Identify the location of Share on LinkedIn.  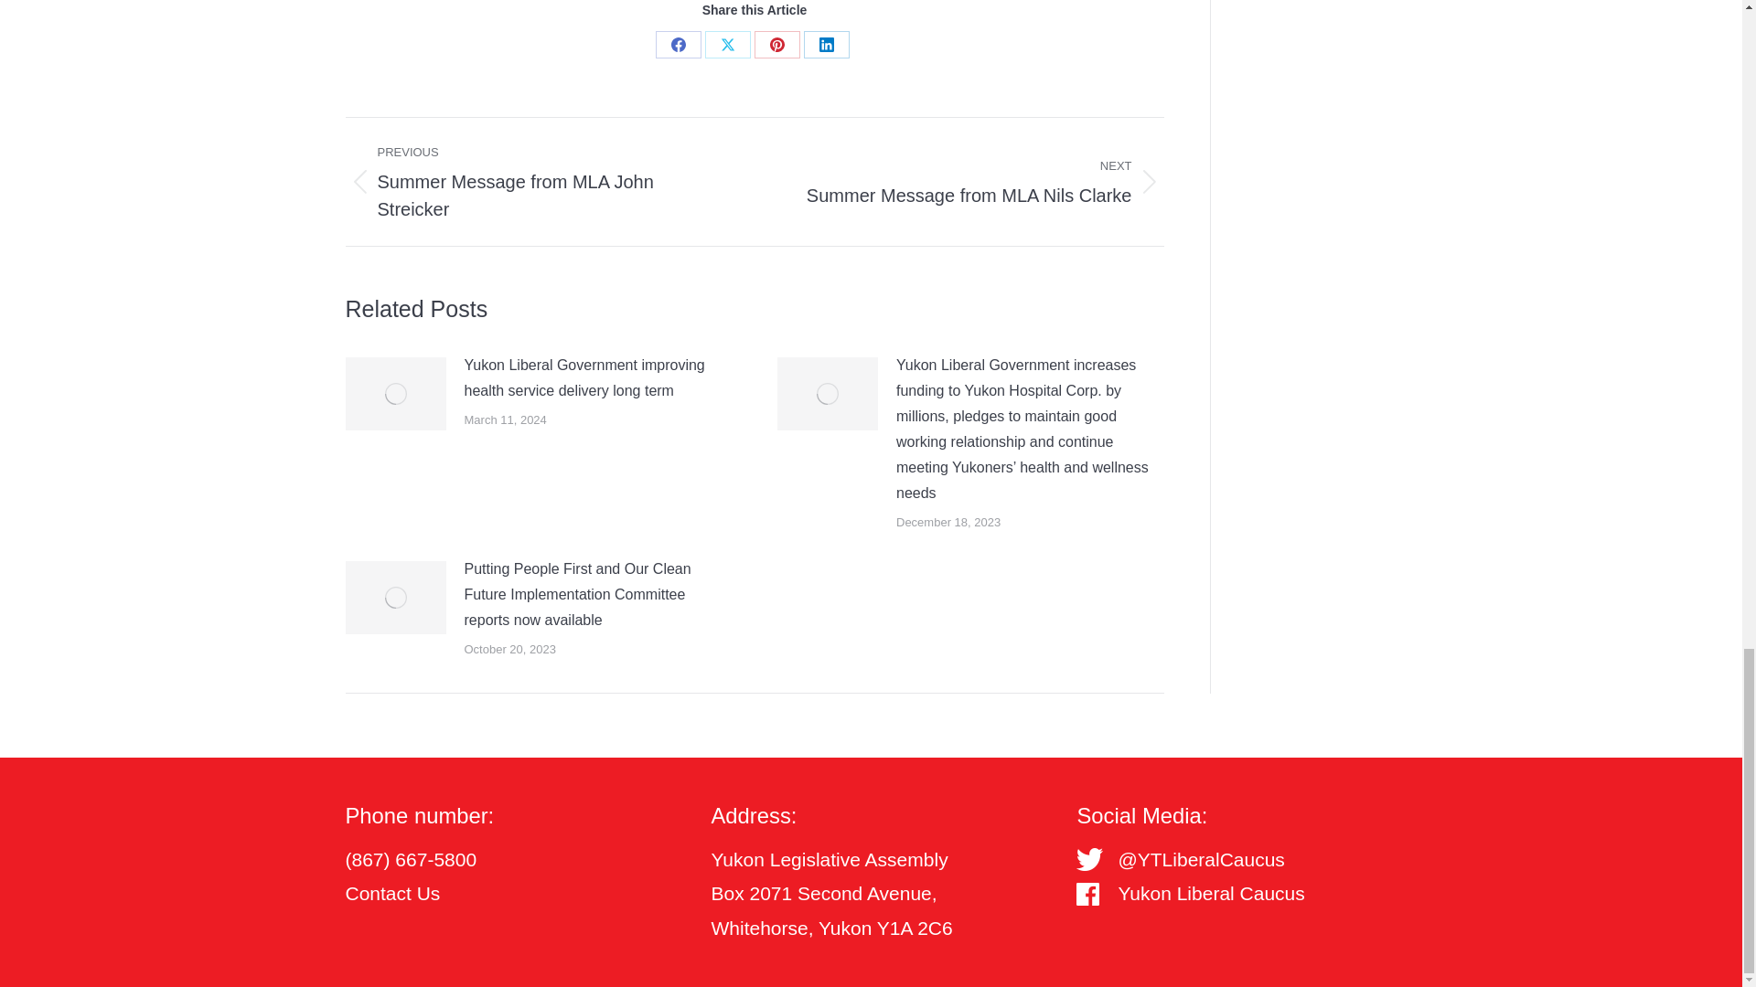
(827, 44).